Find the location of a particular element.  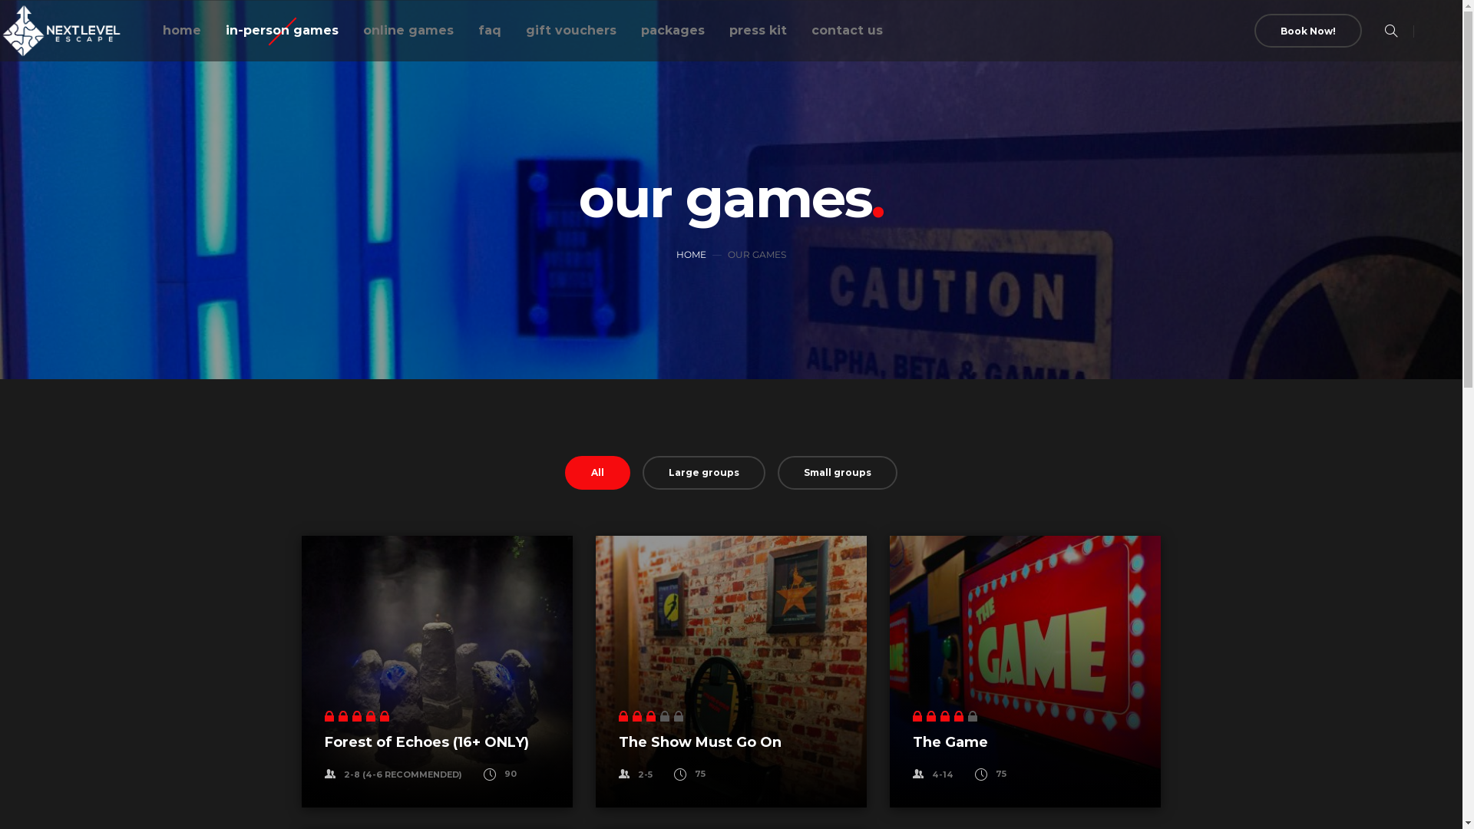

packages is located at coordinates (673, 31).